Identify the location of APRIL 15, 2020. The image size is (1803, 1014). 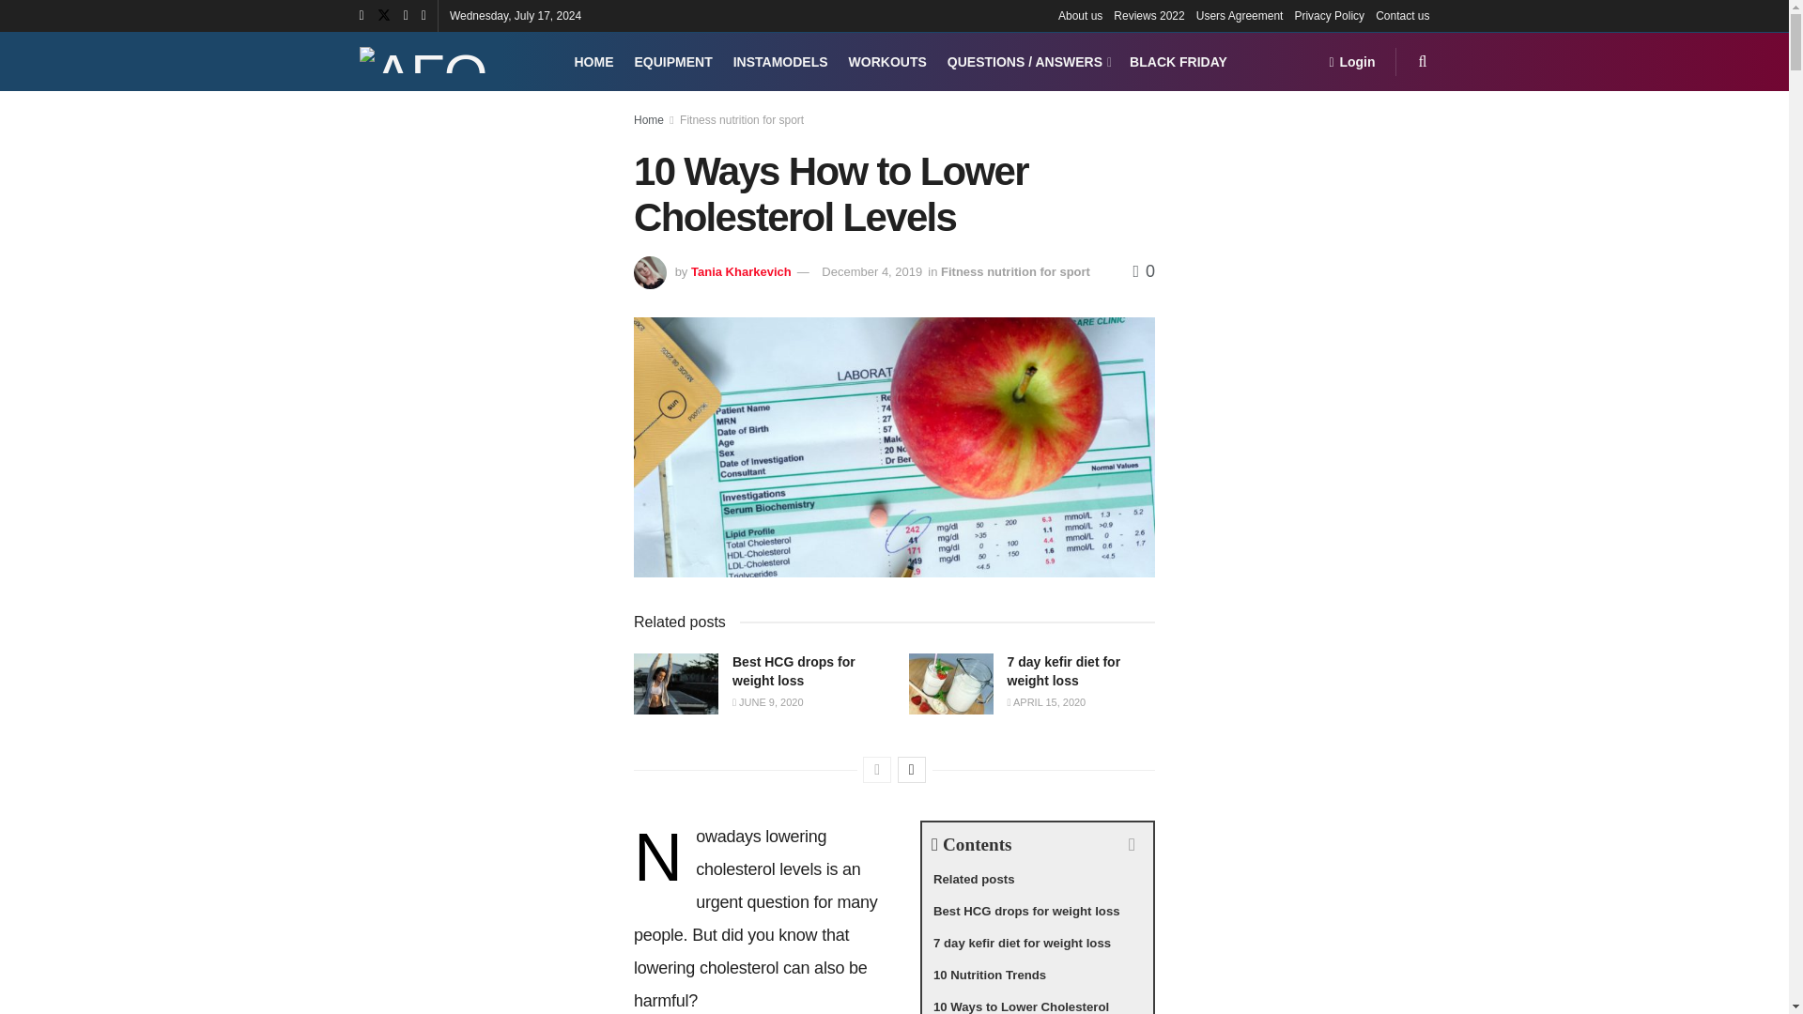
(1045, 701).